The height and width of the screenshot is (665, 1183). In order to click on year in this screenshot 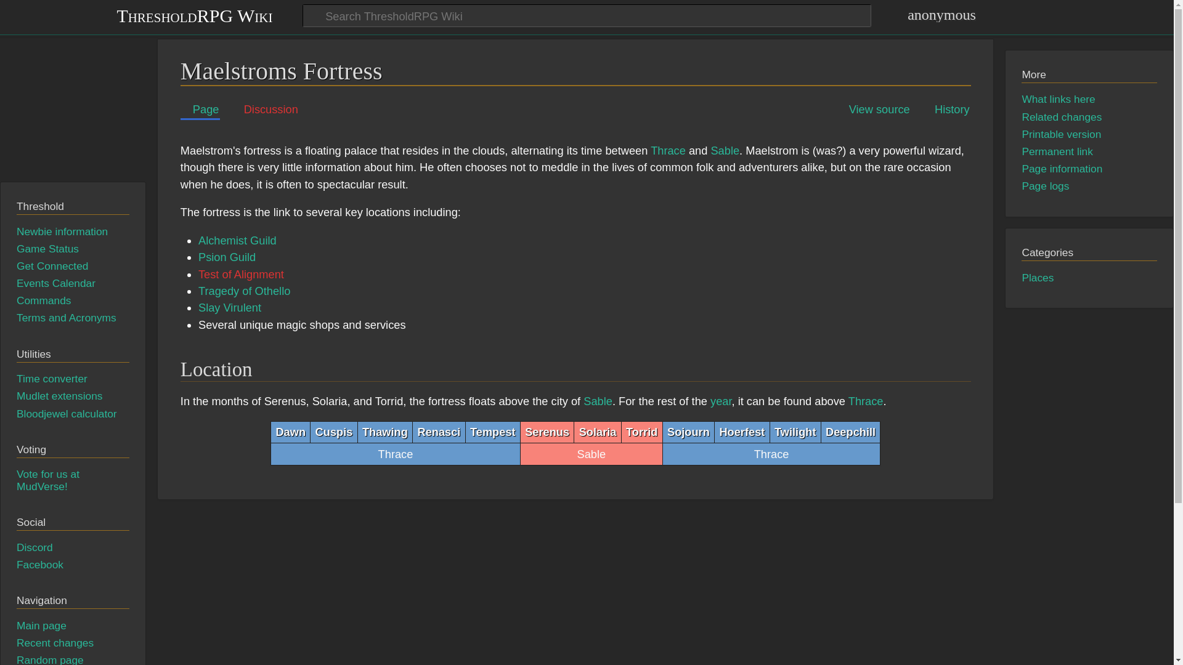, I will do `click(721, 401)`.